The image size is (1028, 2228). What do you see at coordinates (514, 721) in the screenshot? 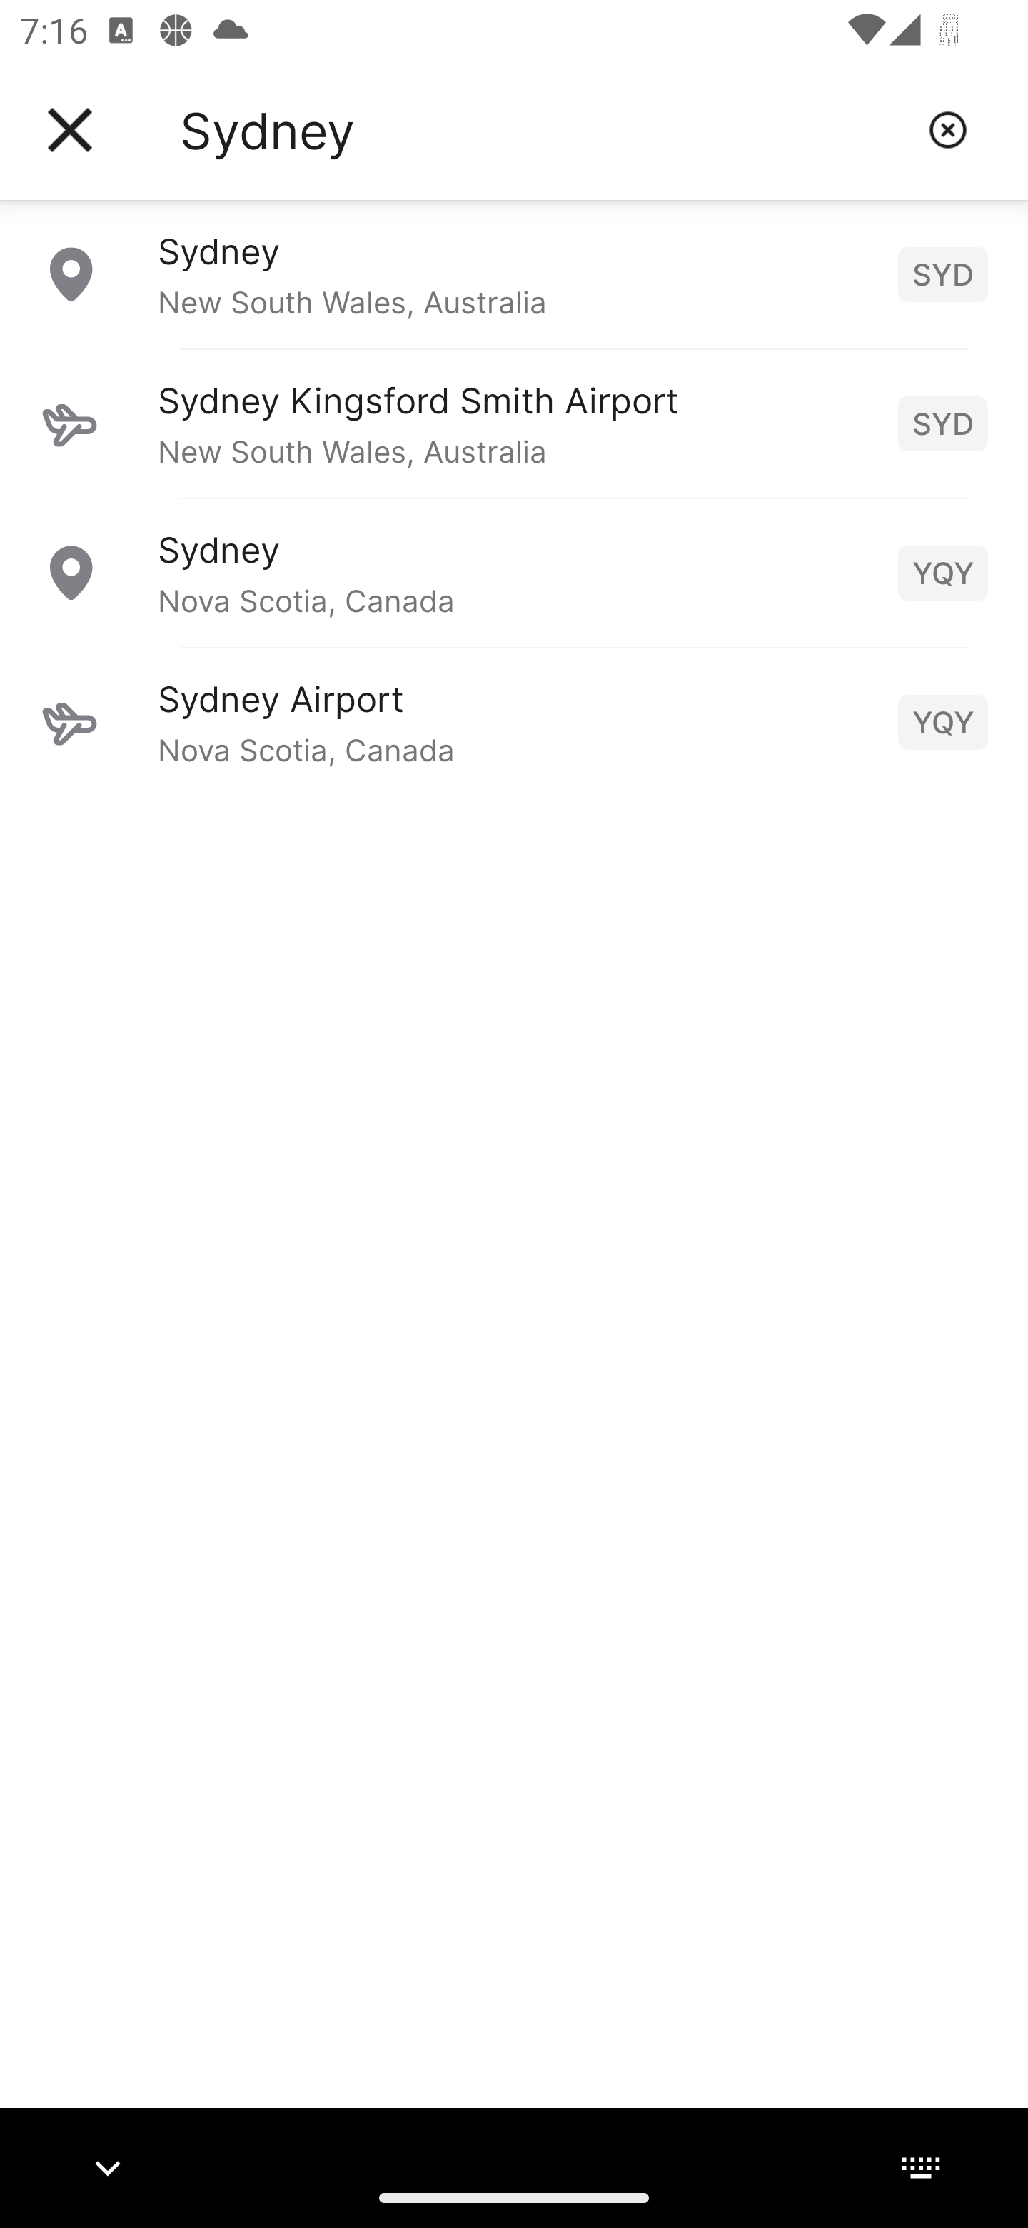
I see `Sydney Airport Nova Scotia, Canada YQY` at bounding box center [514, 721].